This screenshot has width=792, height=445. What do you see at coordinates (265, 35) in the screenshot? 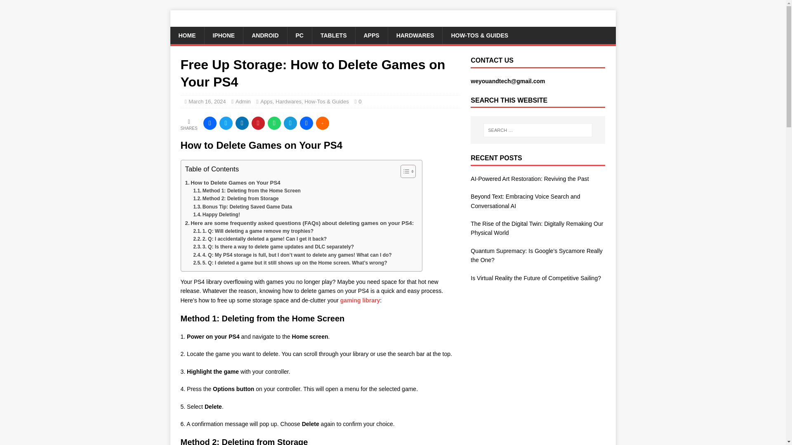
I see `ANDROID` at bounding box center [265, 35].